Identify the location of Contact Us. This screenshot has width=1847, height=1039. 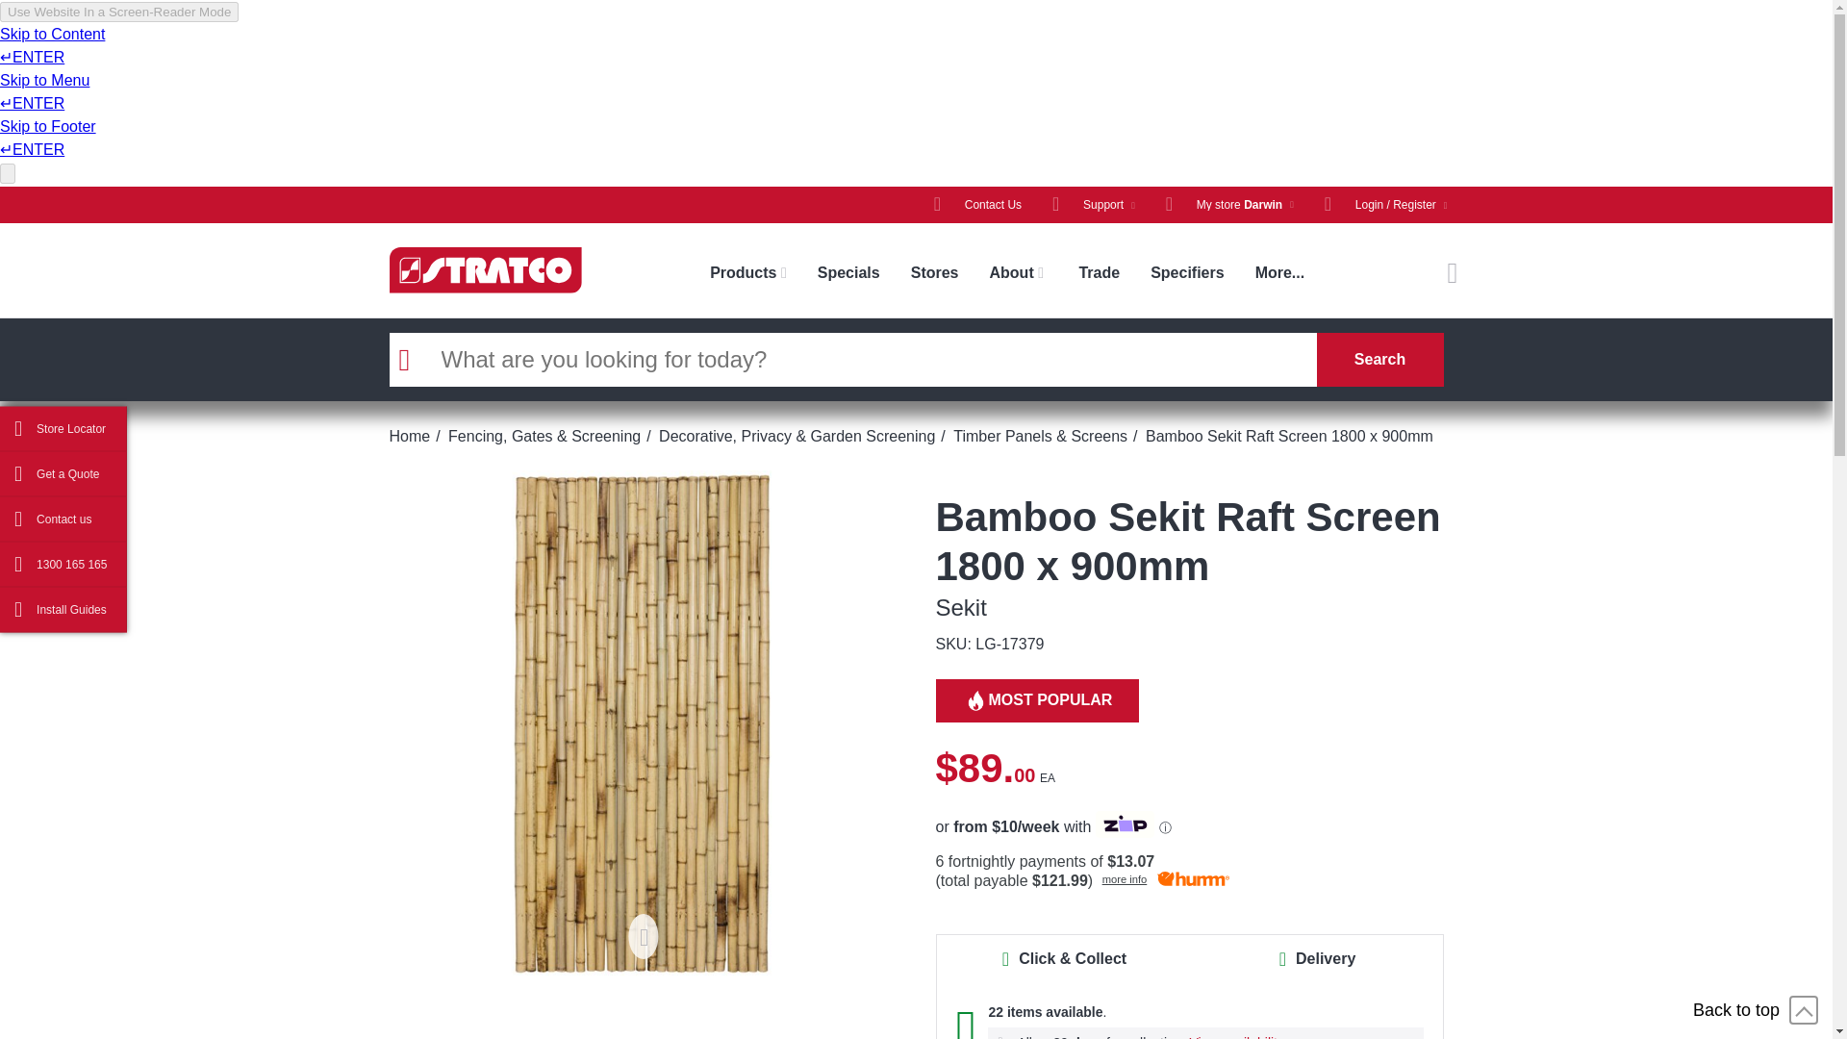
(977, 205).